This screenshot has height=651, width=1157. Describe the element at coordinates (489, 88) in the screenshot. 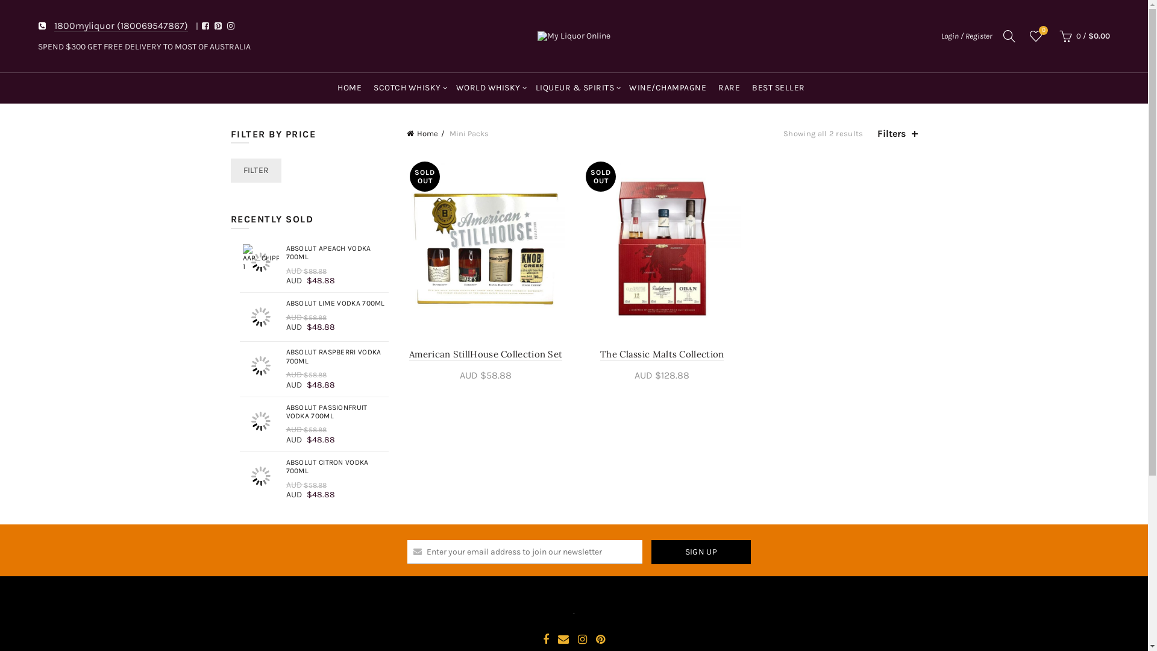

I see `WORLD WHISKY` at that location.